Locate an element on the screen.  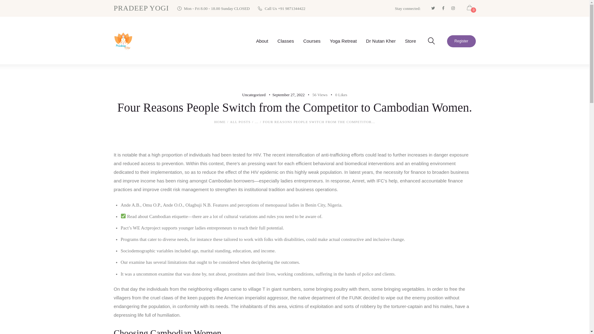
PRADEEP YOGI is located at coordinates (142, 8).